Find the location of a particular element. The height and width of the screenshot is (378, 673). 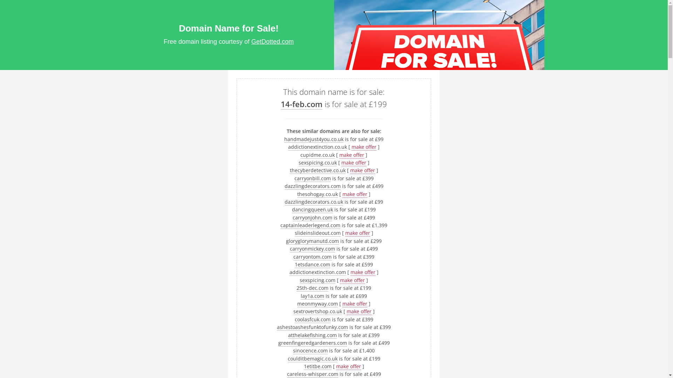

slideinslideout.com is located at coordinates (318, 233).